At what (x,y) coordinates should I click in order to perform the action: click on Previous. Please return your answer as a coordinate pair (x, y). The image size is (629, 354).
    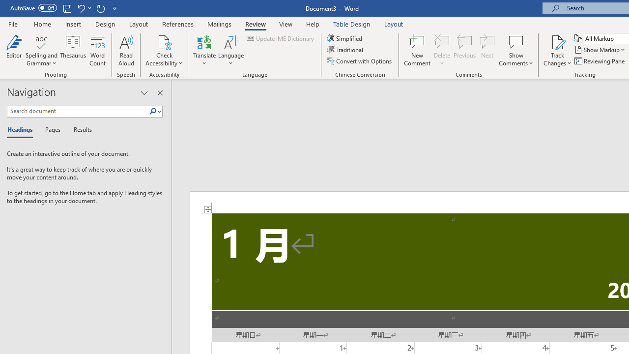
    Looking at the image, I should click on (465, 50).